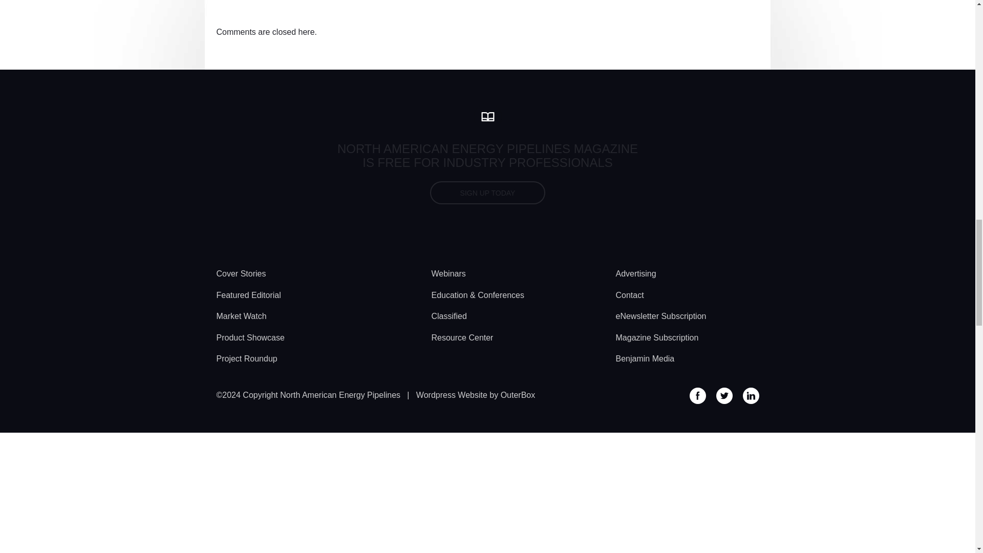 The height and width of the screenshot is (553, 983). Describe the element at coordinates (487, 193) in the screenshot. I see `SIGN UP TODAY` at that location.